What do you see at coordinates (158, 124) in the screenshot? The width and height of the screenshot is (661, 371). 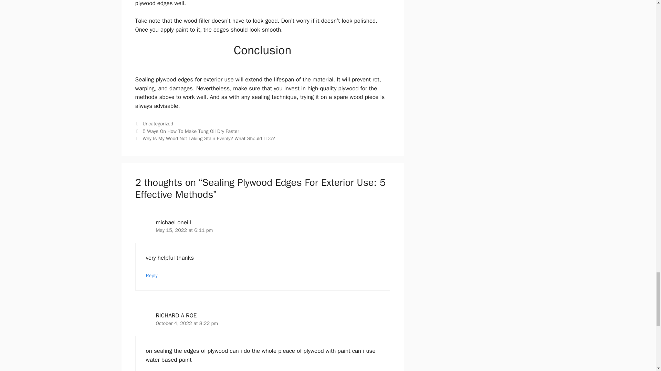 I see `Uncategorized` at bounding box center [158, 124].